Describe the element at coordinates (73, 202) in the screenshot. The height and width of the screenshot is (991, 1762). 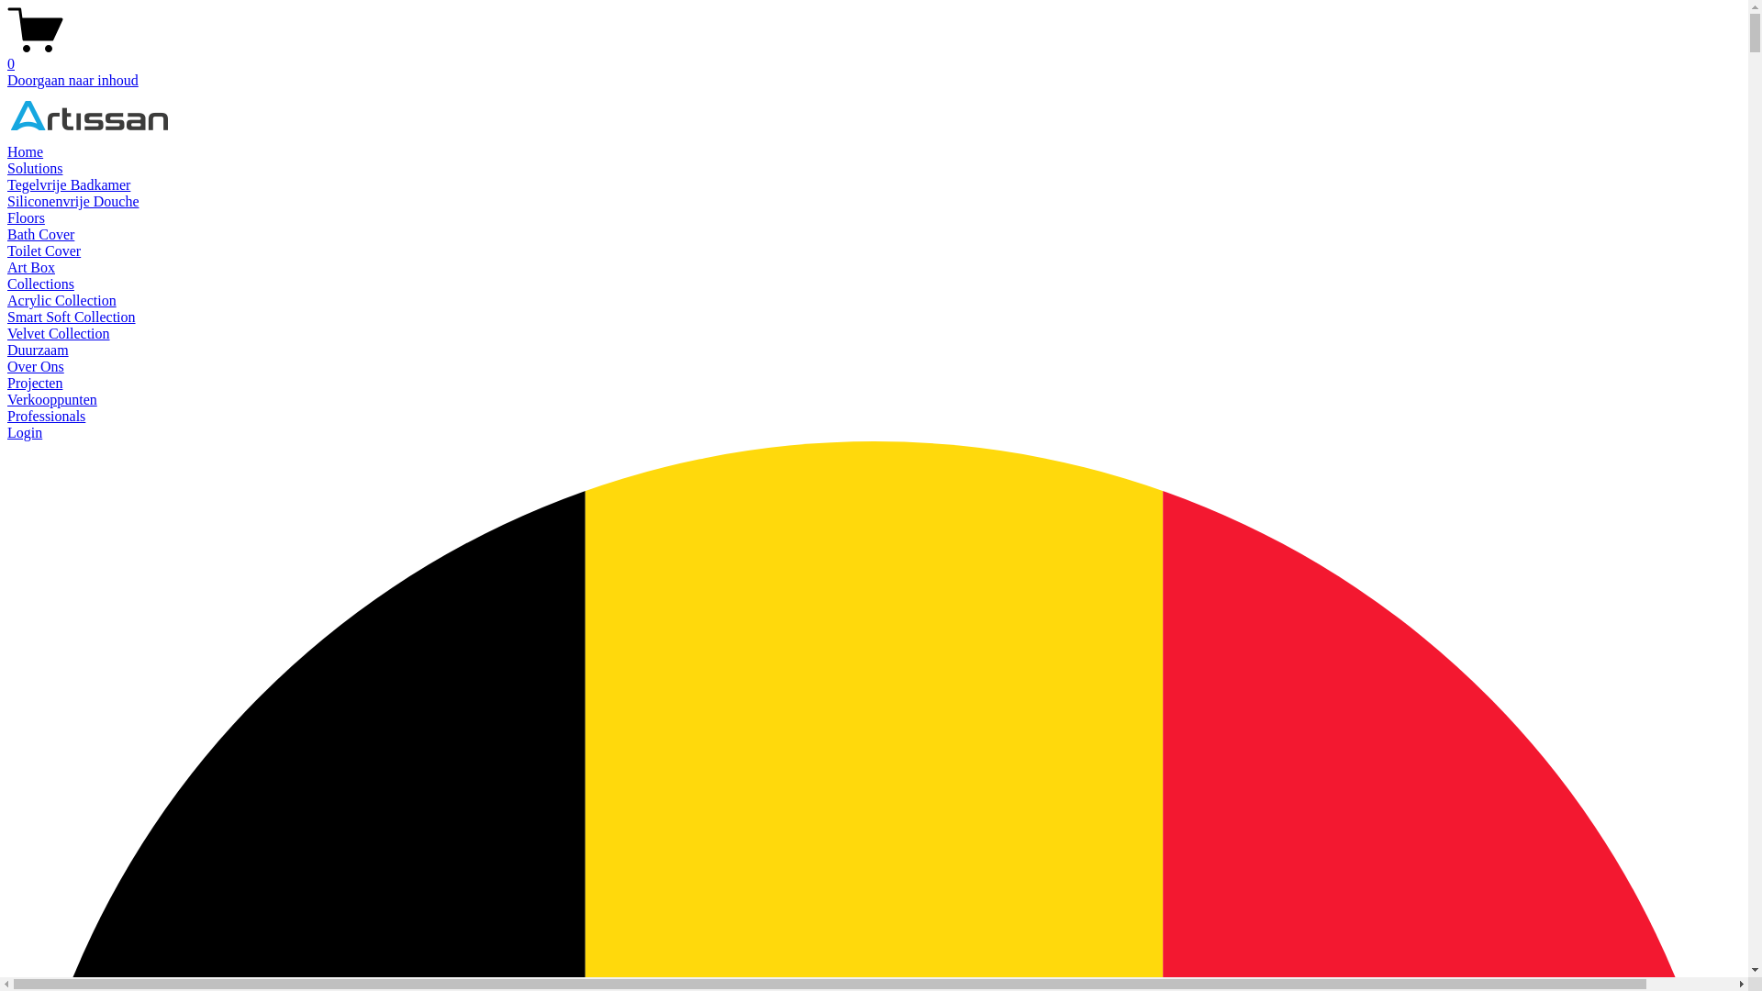
I see `Siliconenvrije Douche` at that location.